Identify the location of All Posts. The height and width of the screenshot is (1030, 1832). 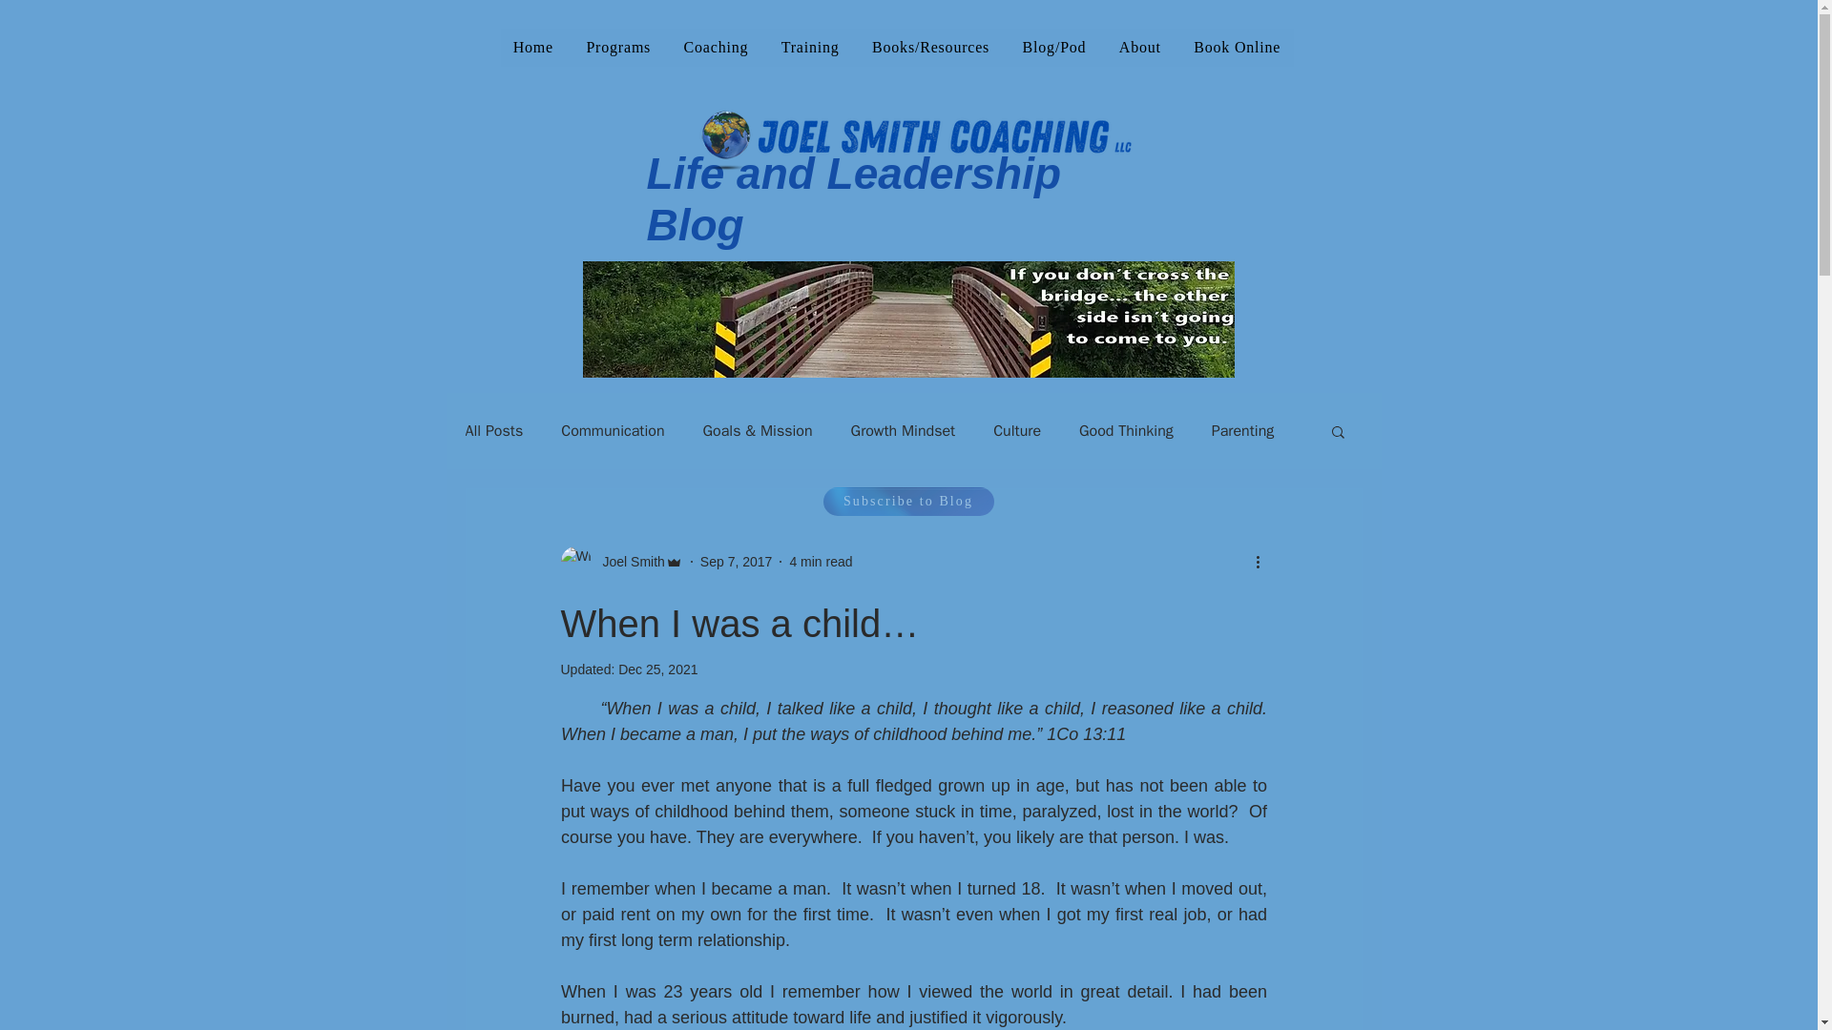
(494, 431).